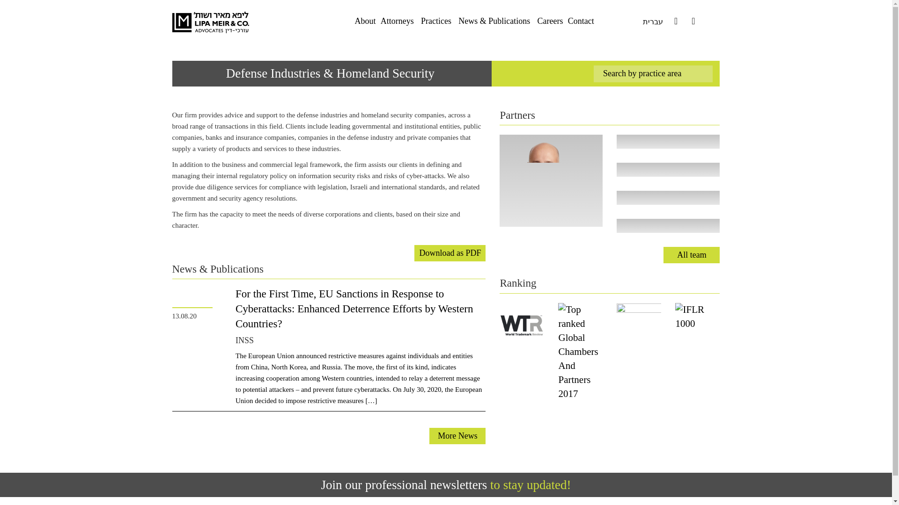  Describe the element at coordinates (691, 255) in the screenshot. I see `All team` at that location.